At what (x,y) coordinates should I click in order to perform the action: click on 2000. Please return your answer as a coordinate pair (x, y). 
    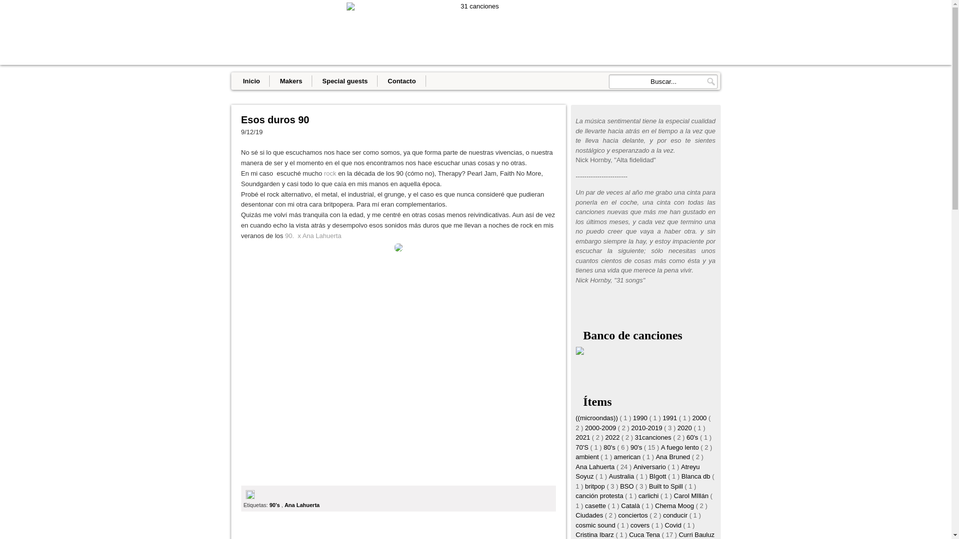
    Looking at the image, I should click on (700, 418).